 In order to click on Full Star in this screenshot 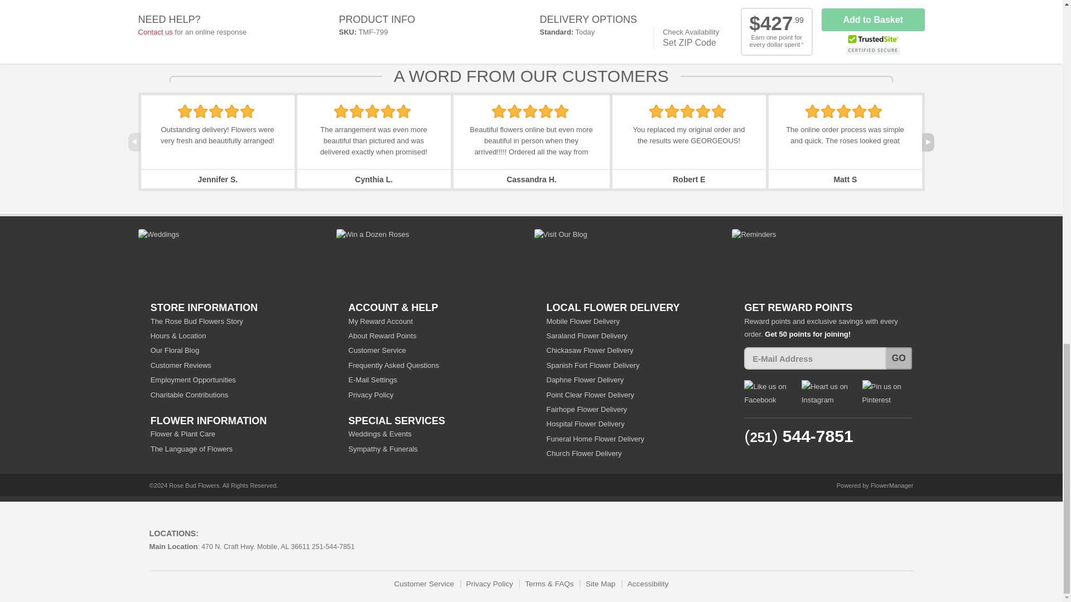, I will do `click(184, 111)`.